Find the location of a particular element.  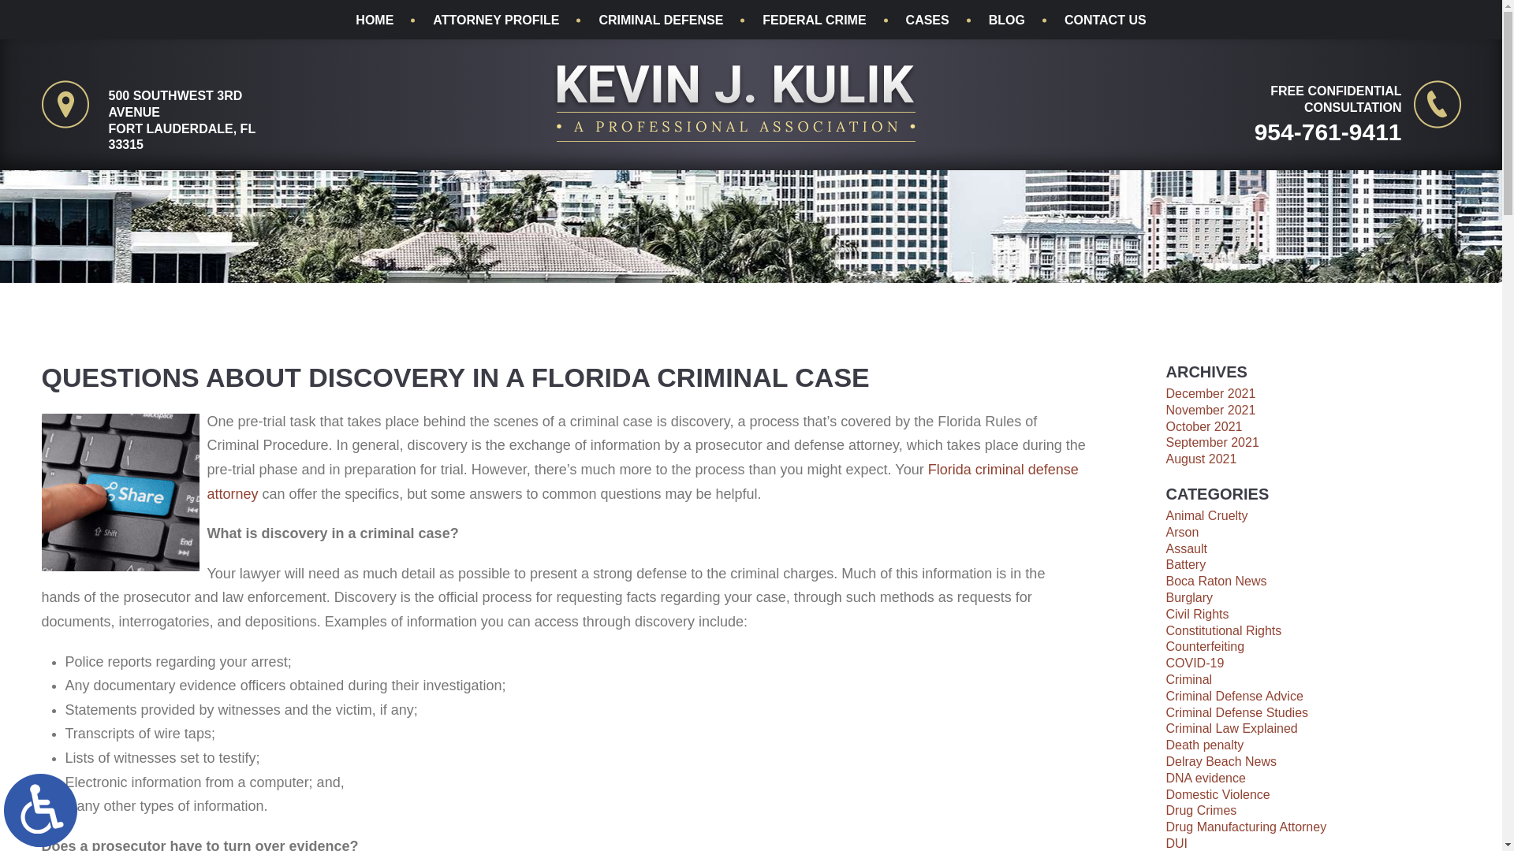

CRIMINAL DEFENSE is located at coordinates (661, 20).